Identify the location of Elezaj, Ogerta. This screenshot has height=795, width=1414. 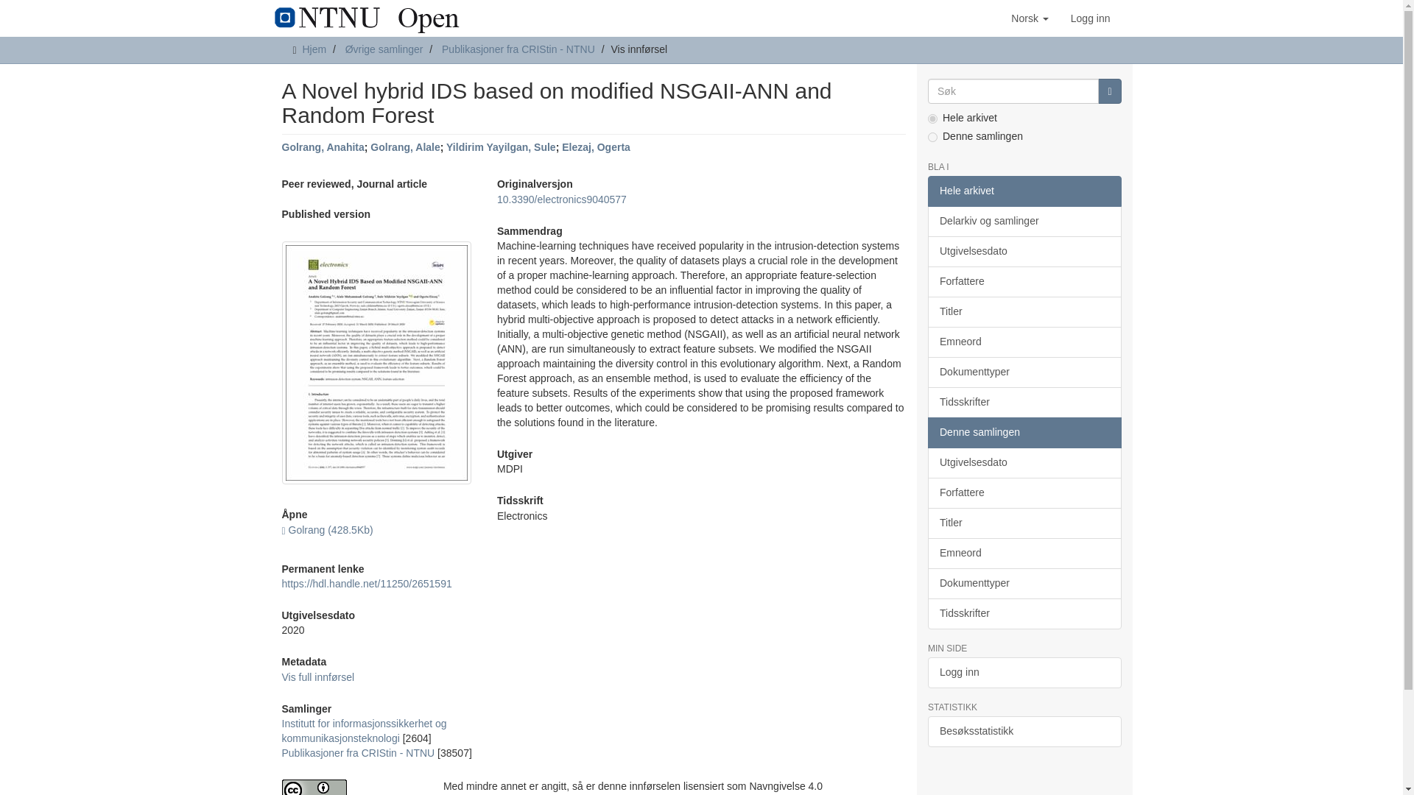
(596, 147).